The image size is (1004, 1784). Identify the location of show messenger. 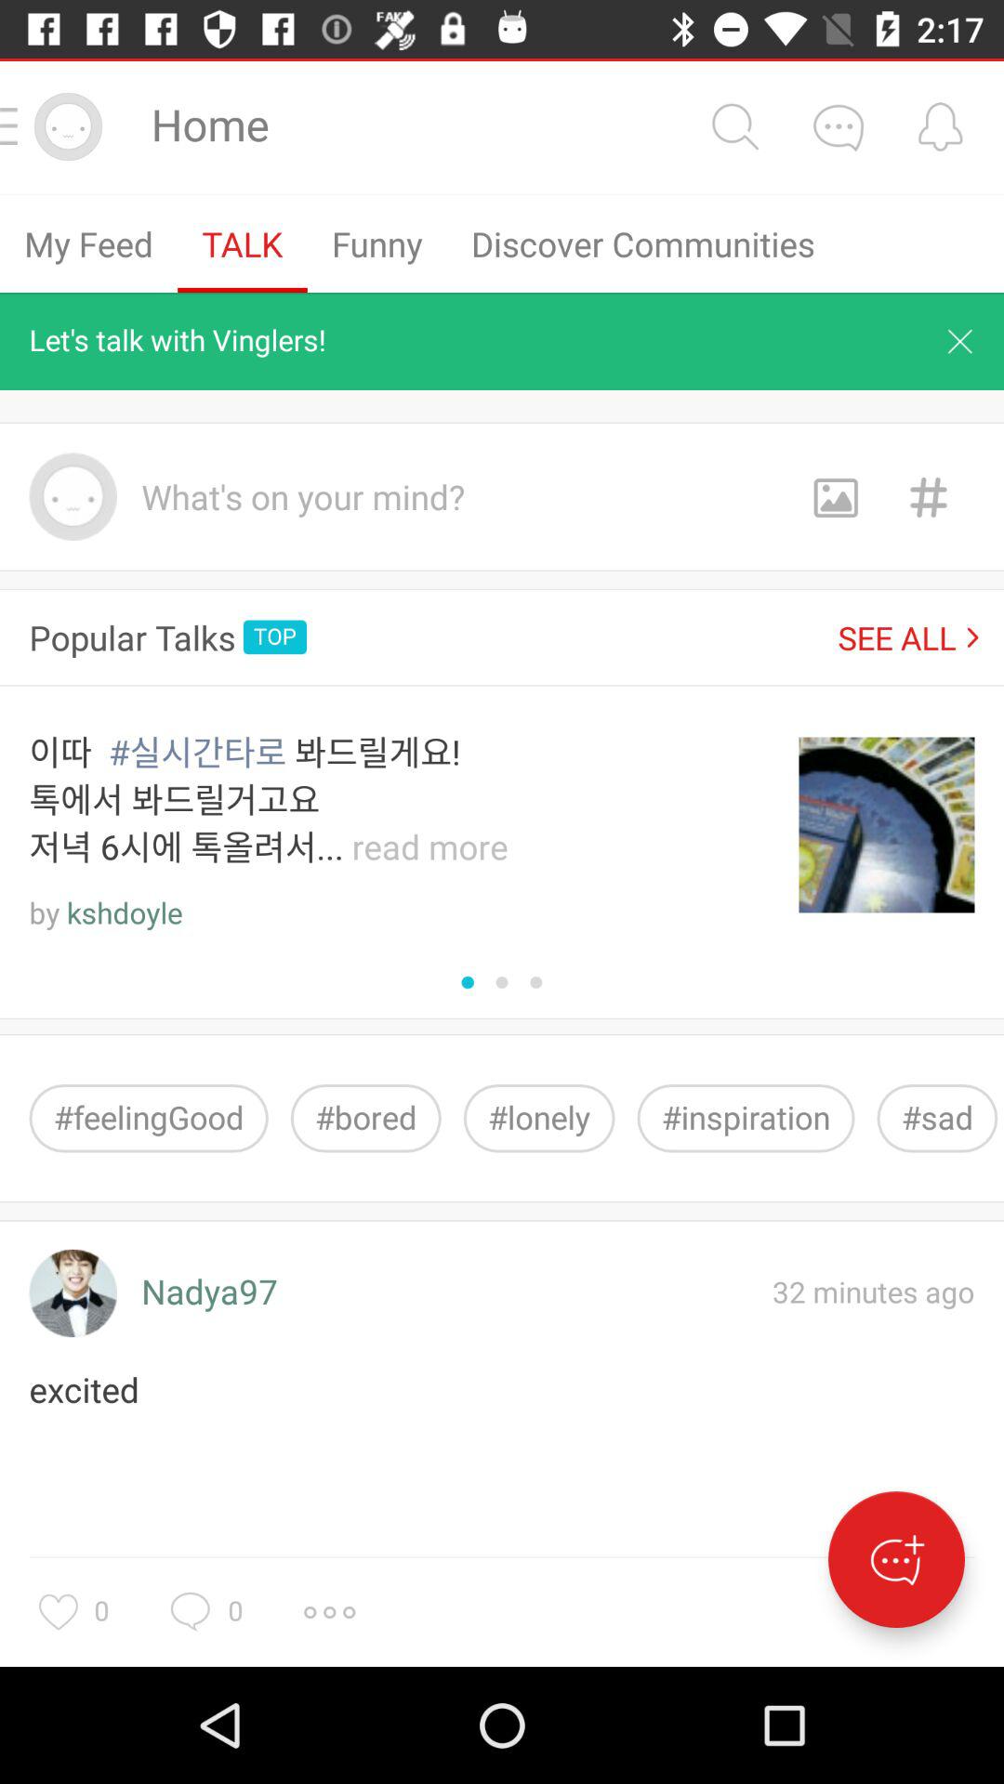
(896, 1559).